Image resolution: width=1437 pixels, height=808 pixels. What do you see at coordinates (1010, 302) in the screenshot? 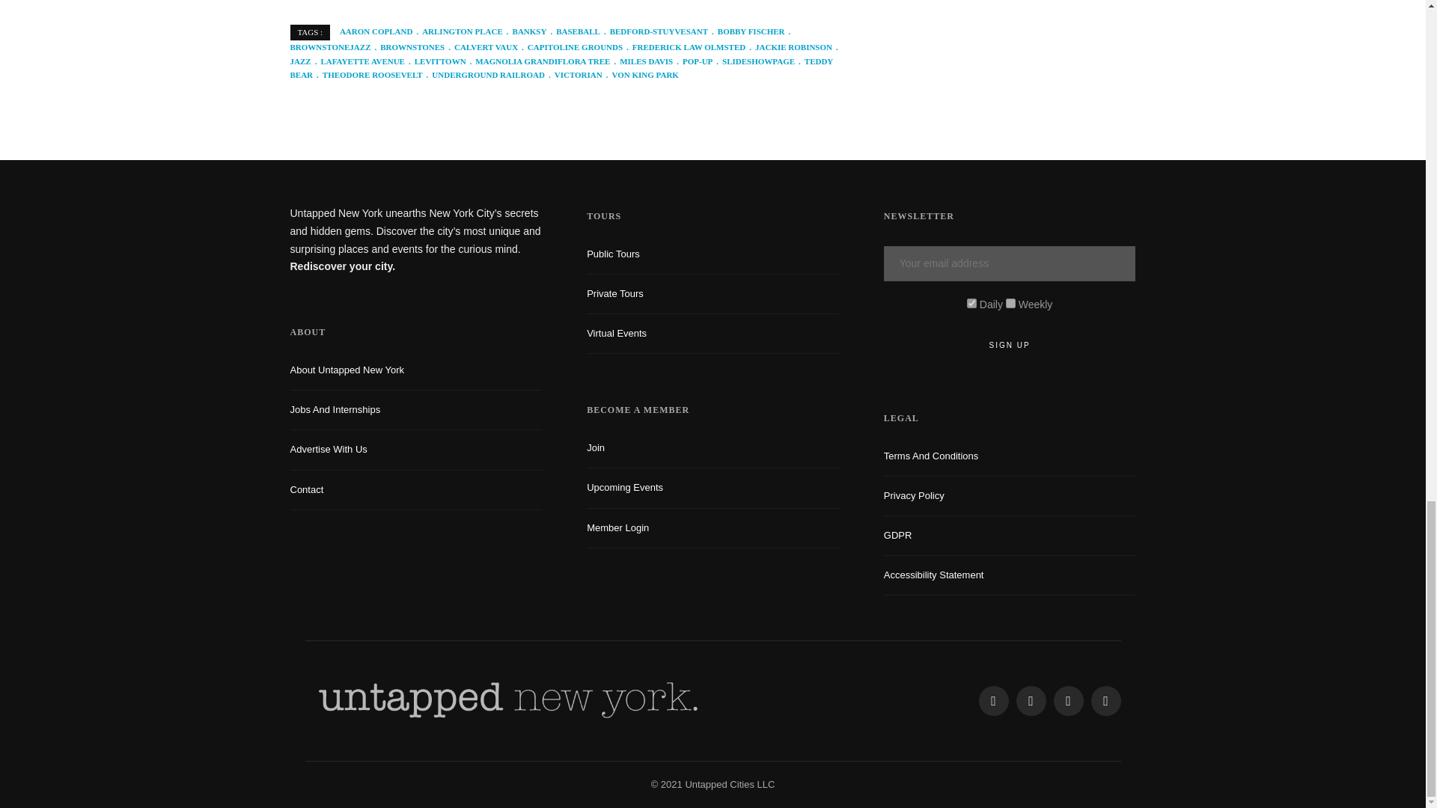
I see `7cff6a70fd` at bounding box center [1010, 302].